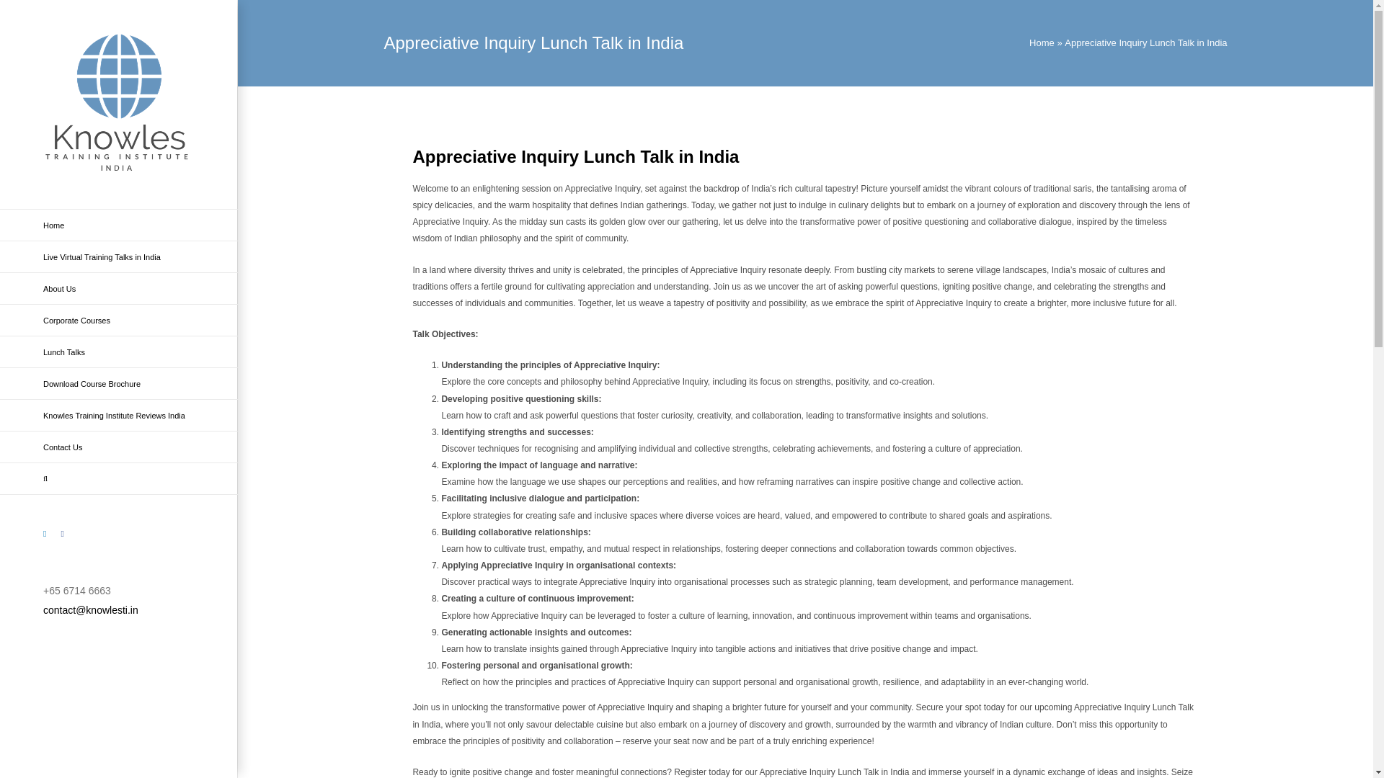 Image resolution: width=1384 pixels, height=778 pixels. I want to click on Live Virtual Training Talks in India, so click(119, 256).